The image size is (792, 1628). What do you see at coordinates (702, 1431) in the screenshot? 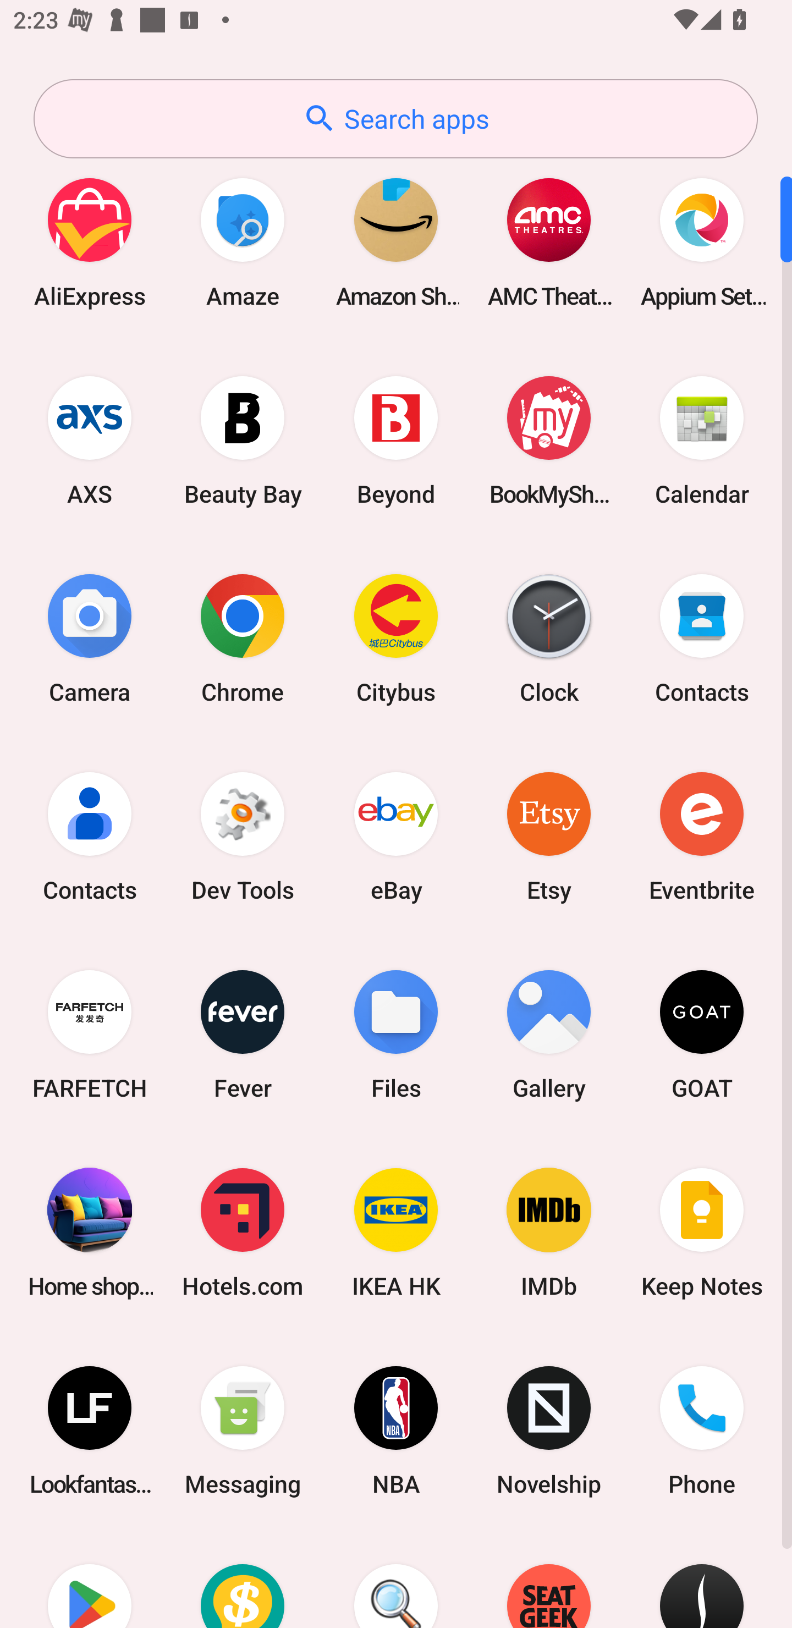
I see `Phone` at bounding box center [702, 1431].